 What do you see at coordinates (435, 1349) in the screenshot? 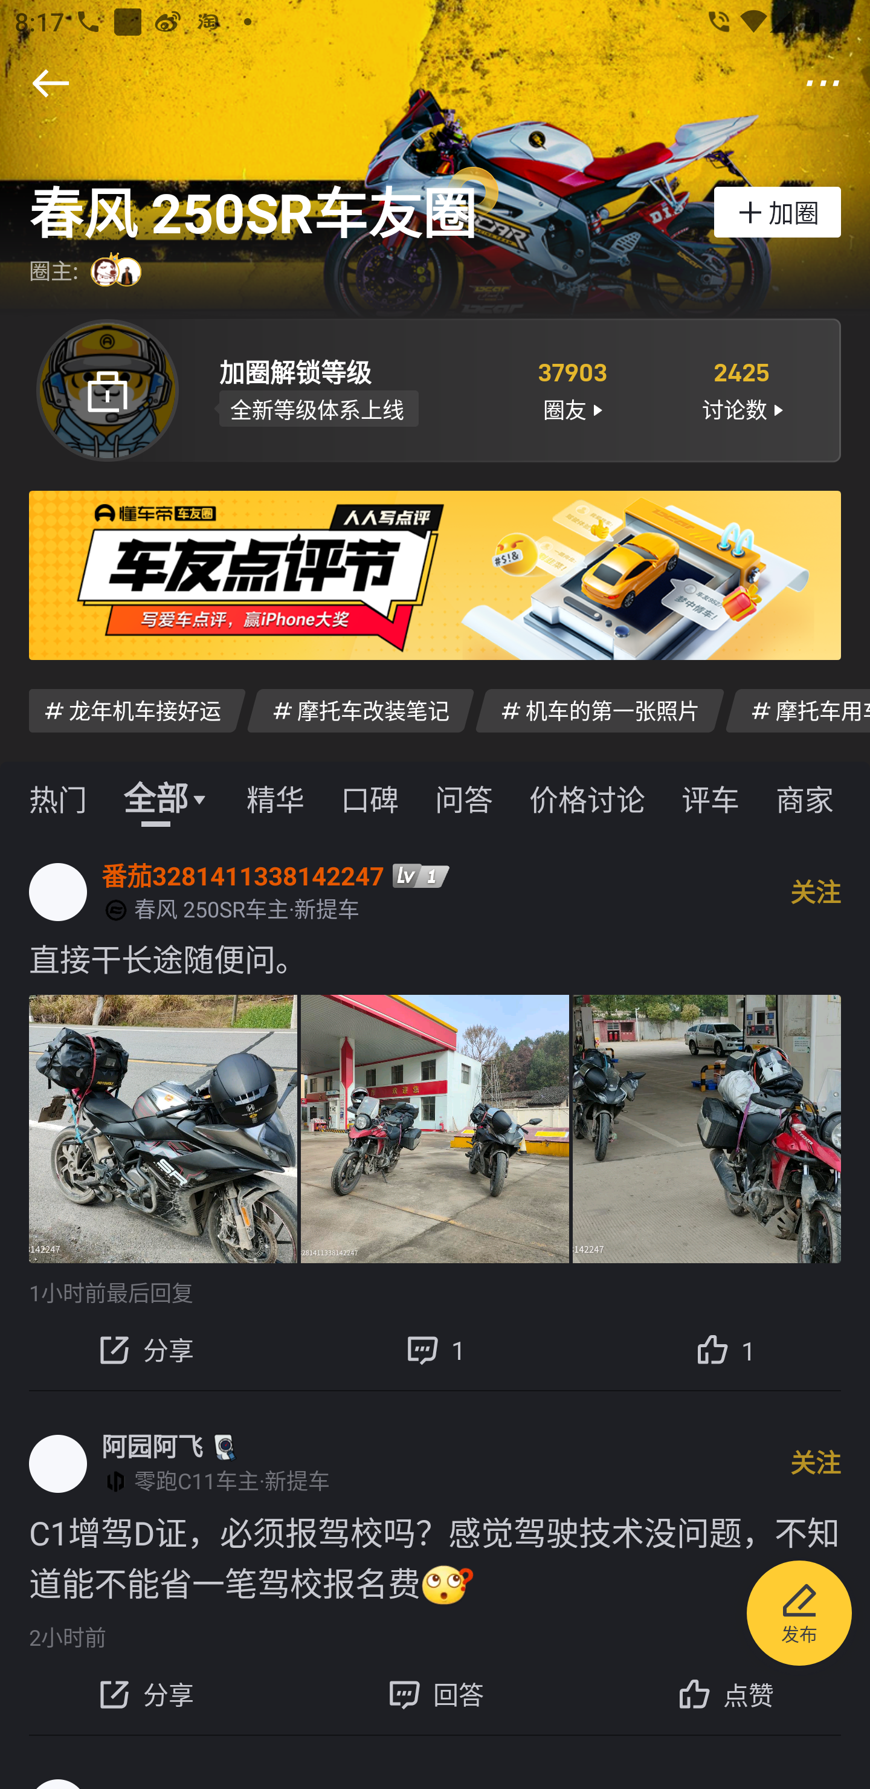
I see ` 1` at bounding box center [435, 1349].